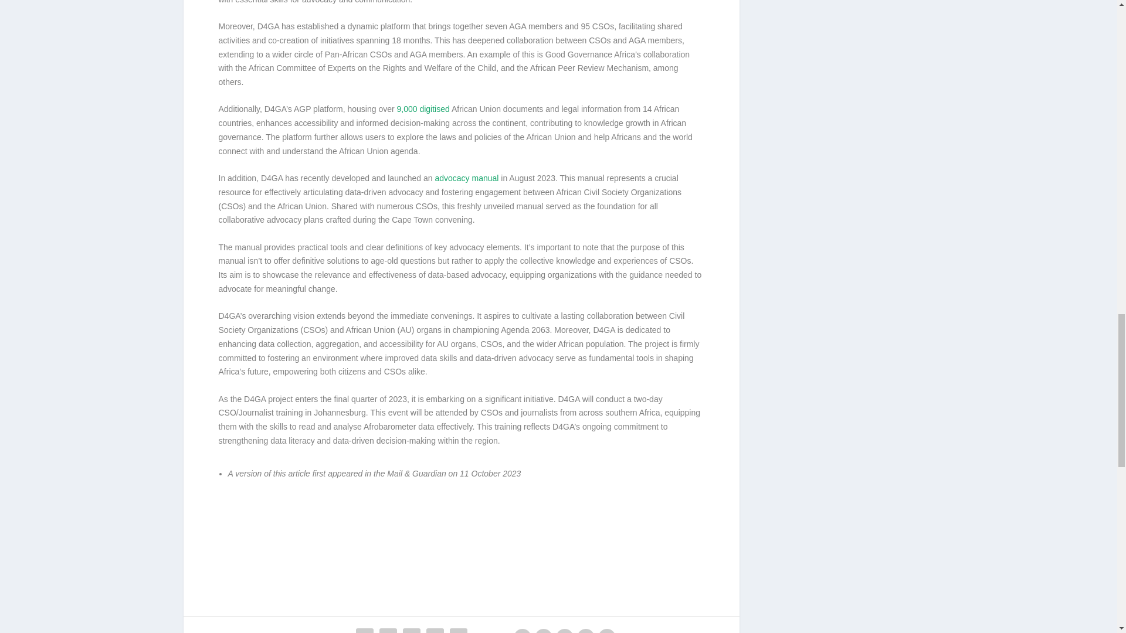 The height and width of the screenshot is (633, 1126). What do you see at coordinates (585, 631) in the screenshot?
I see `good` at bounding box center [585, 631].